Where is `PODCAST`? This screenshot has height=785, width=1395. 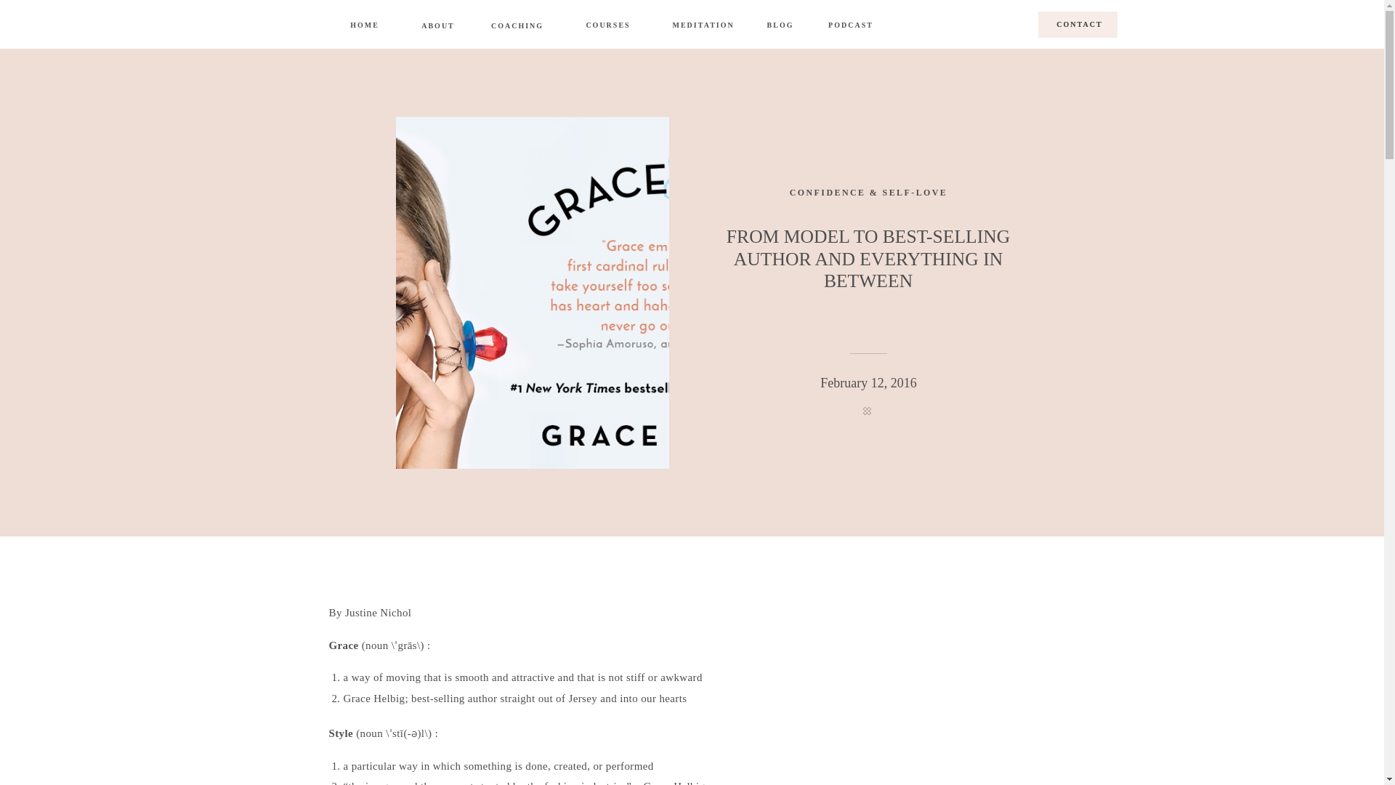 PODCAST is located at coordinates (850, 25).